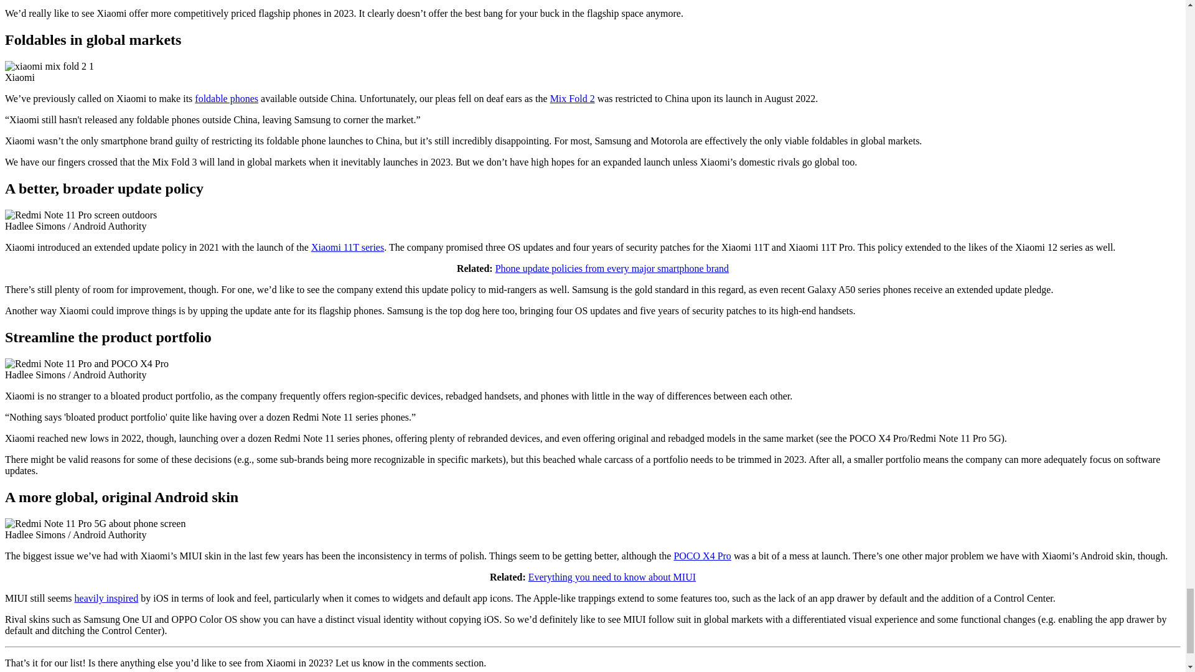 This screenshot has height=672, width=1195. What do you see at coordinates (86, 363) in the screenshot?
I see `Redmi Note 11 Pro and POCO X4 Pro` at bounding box center [86, 363].